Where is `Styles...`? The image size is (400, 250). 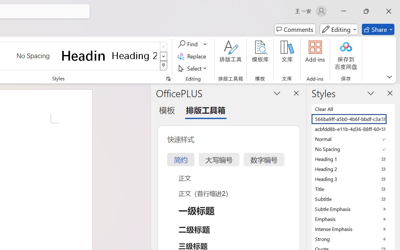
Styles... is located at coordinates (168, 79).